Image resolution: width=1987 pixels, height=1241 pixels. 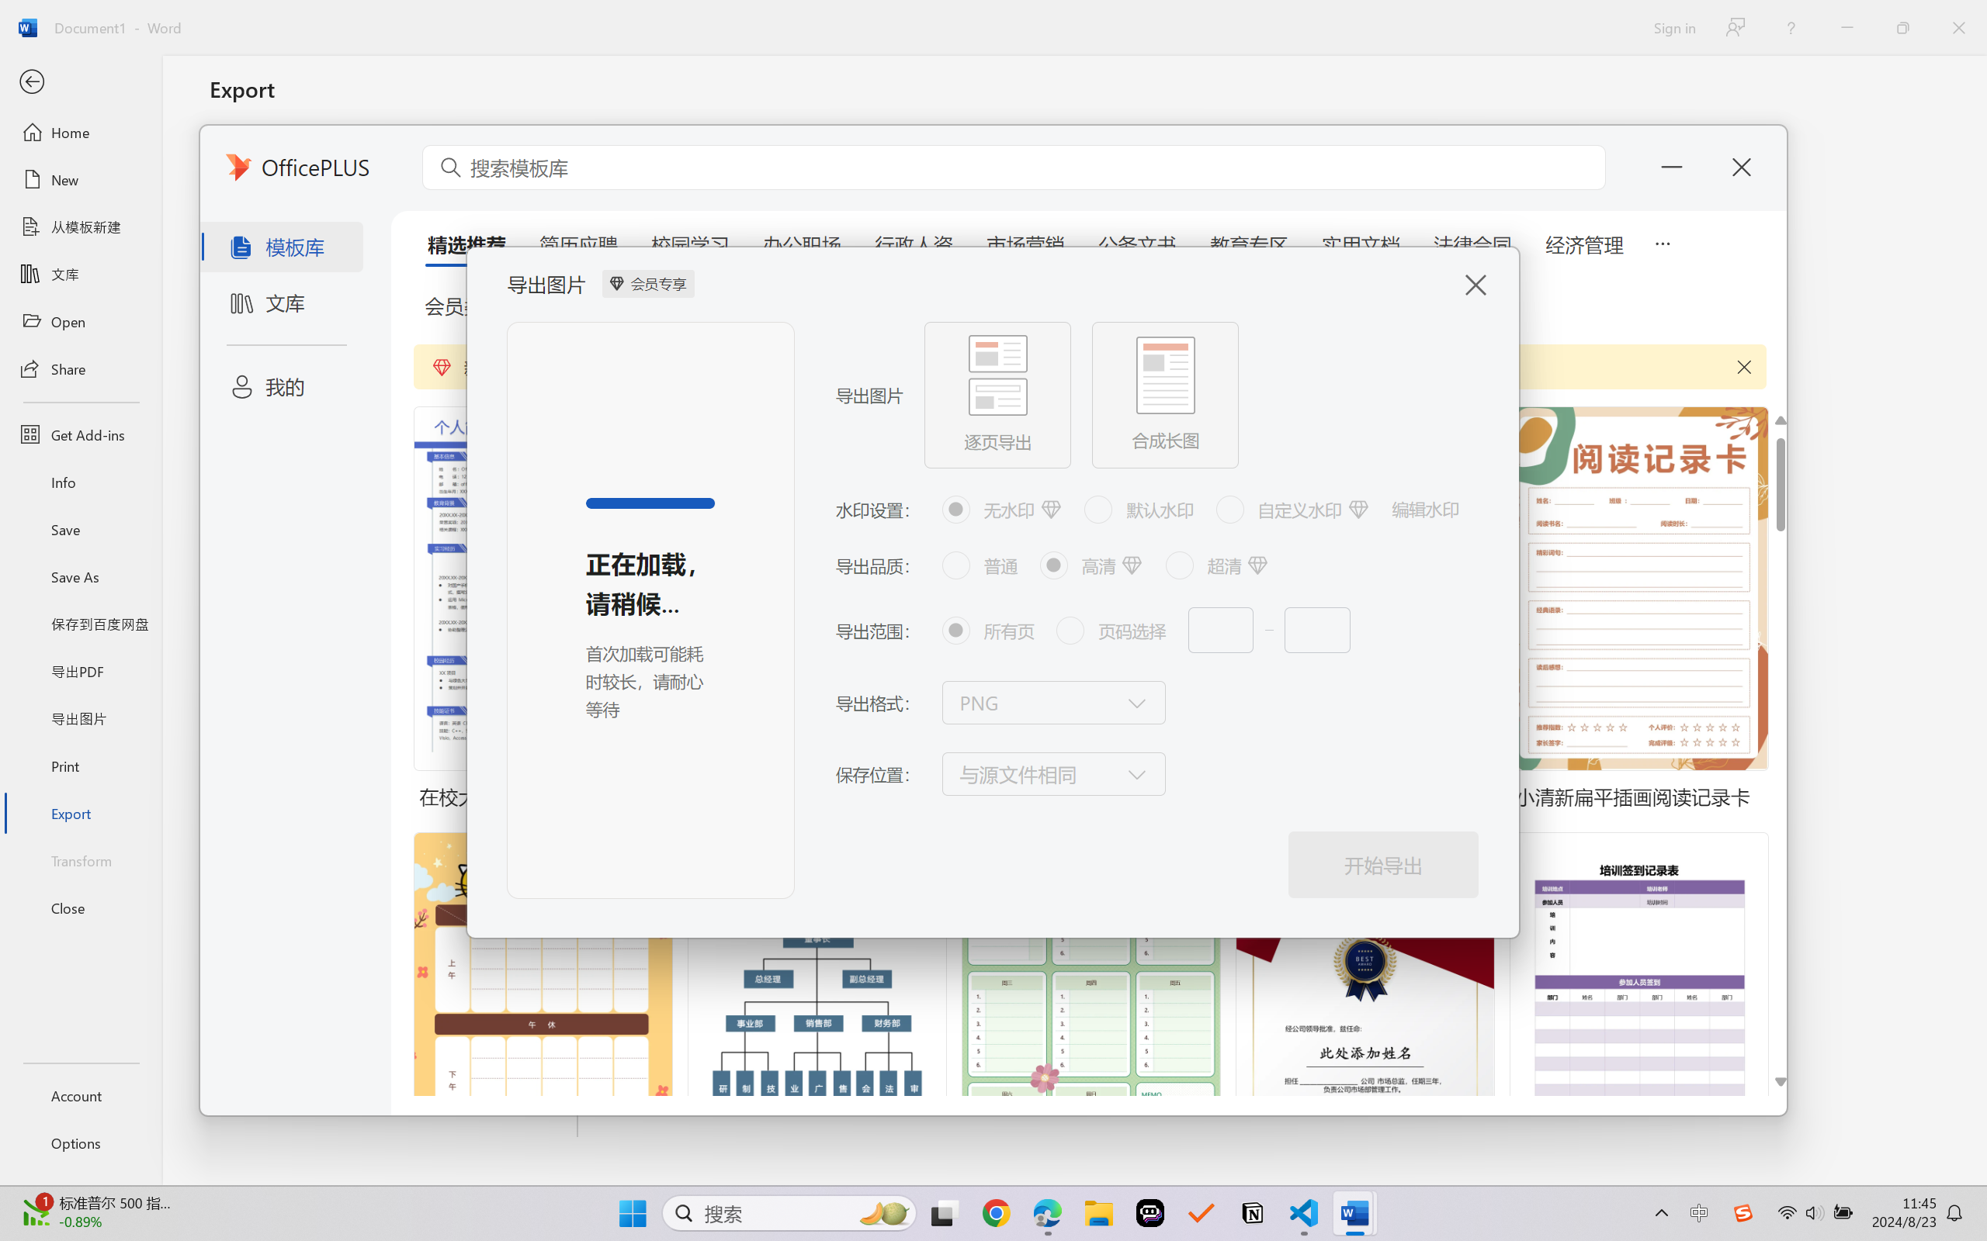 I want to click on Accountability, so click(x=571, y=102).